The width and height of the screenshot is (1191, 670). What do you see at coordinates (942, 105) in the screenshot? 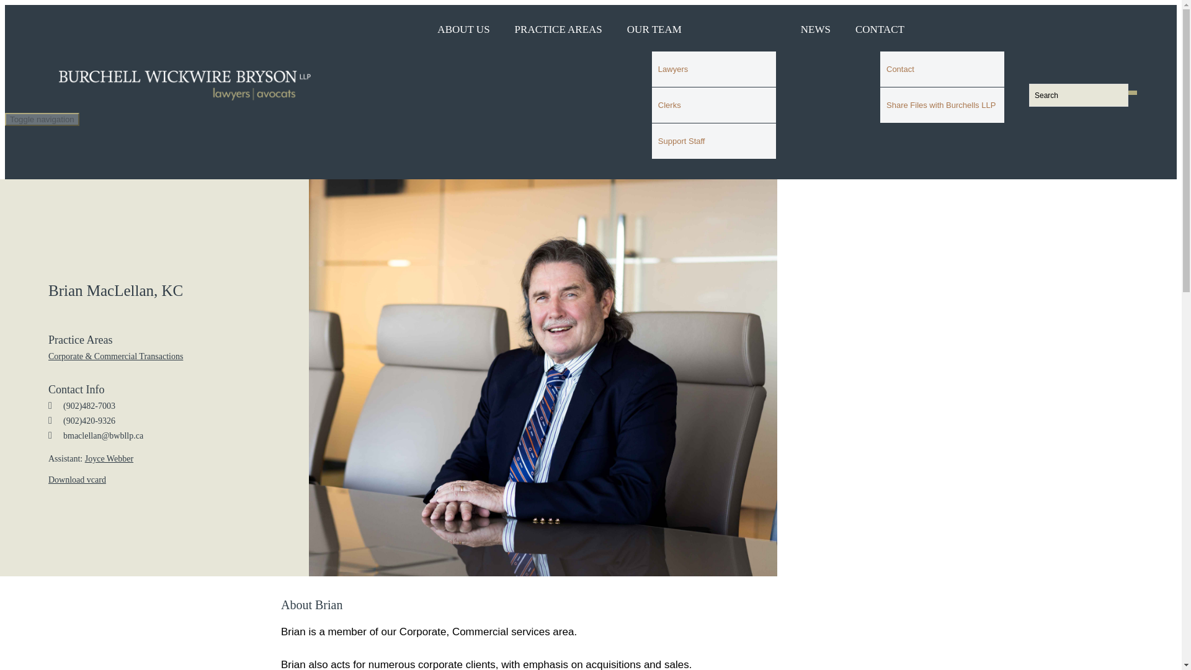
I see `Share Files with Burchells LLP` at bounding box center [942, 105].